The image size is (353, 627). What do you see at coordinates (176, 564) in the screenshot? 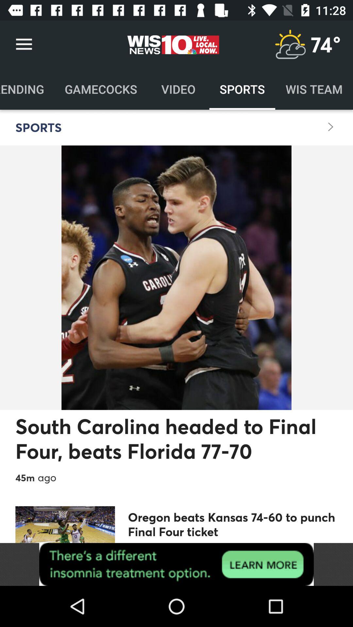
I see `learn more` at bounding box center [176, 564].